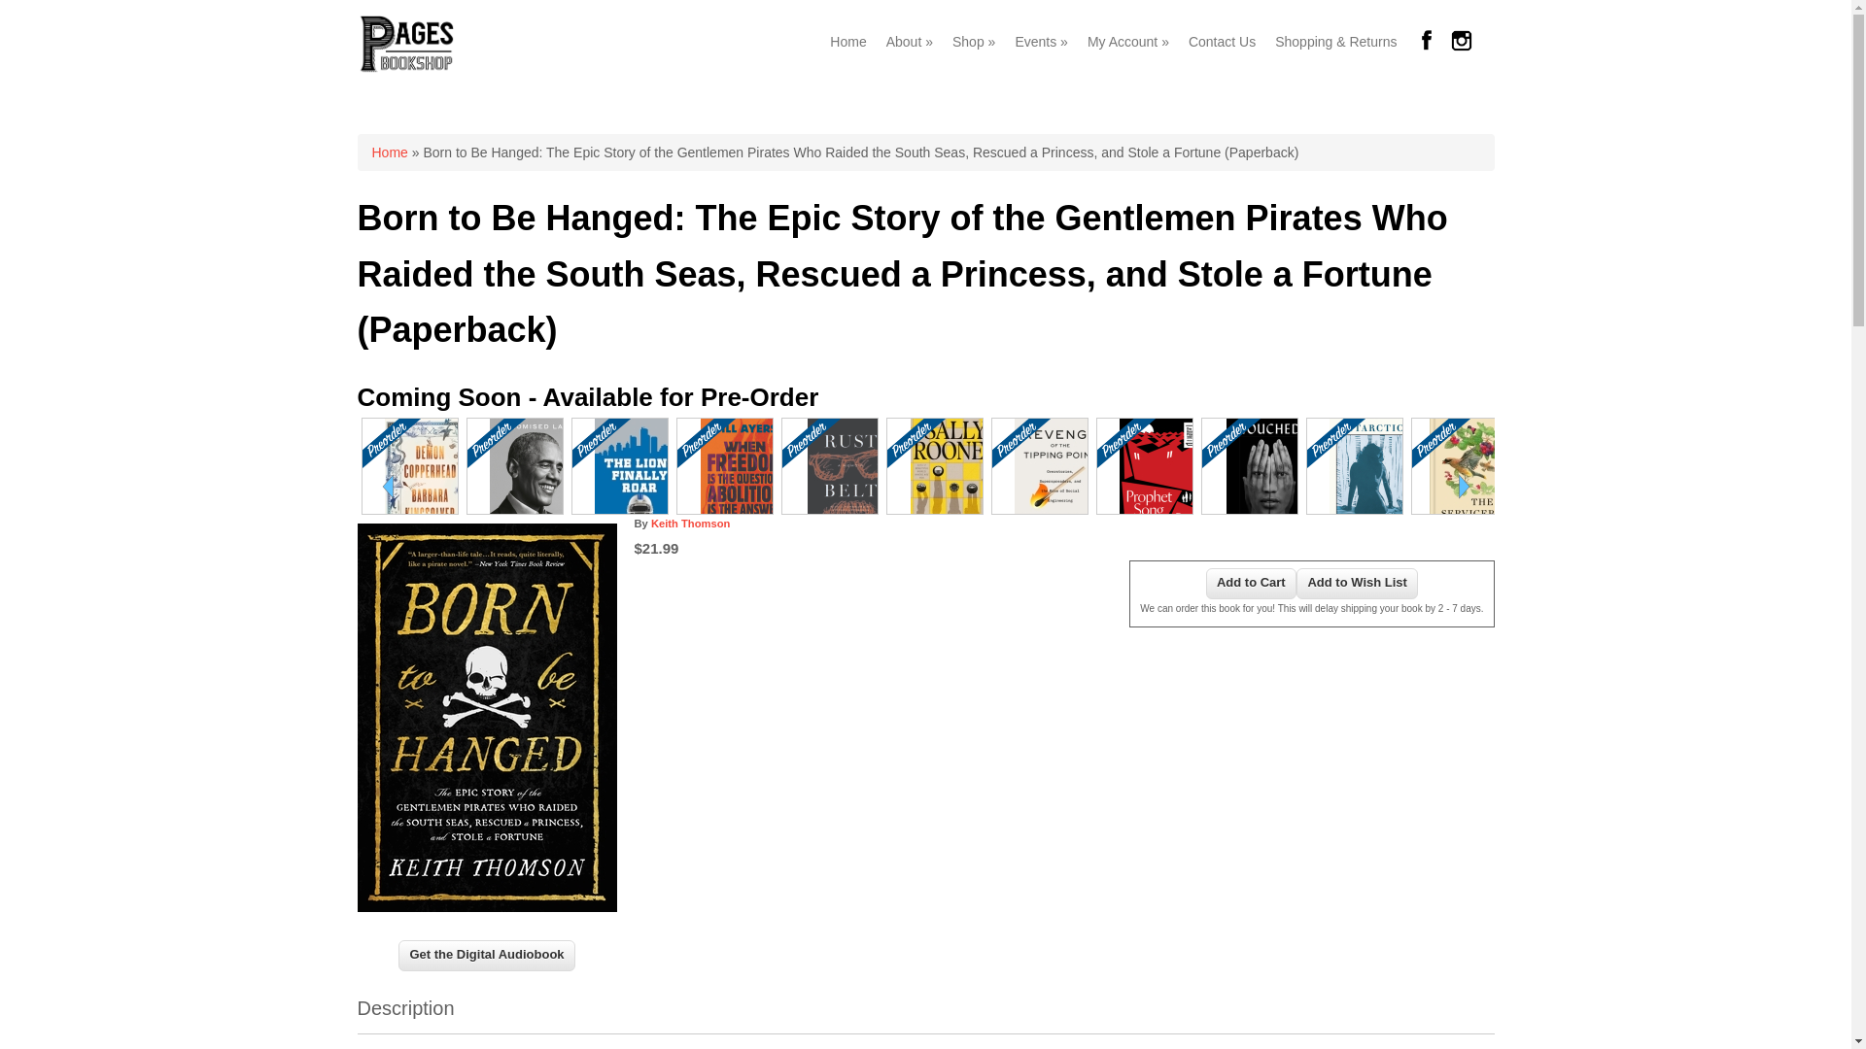 The width and height of the screenshot is (1866, 1049). I want to click on Get the Digital Audiobook, so click(486, 956).